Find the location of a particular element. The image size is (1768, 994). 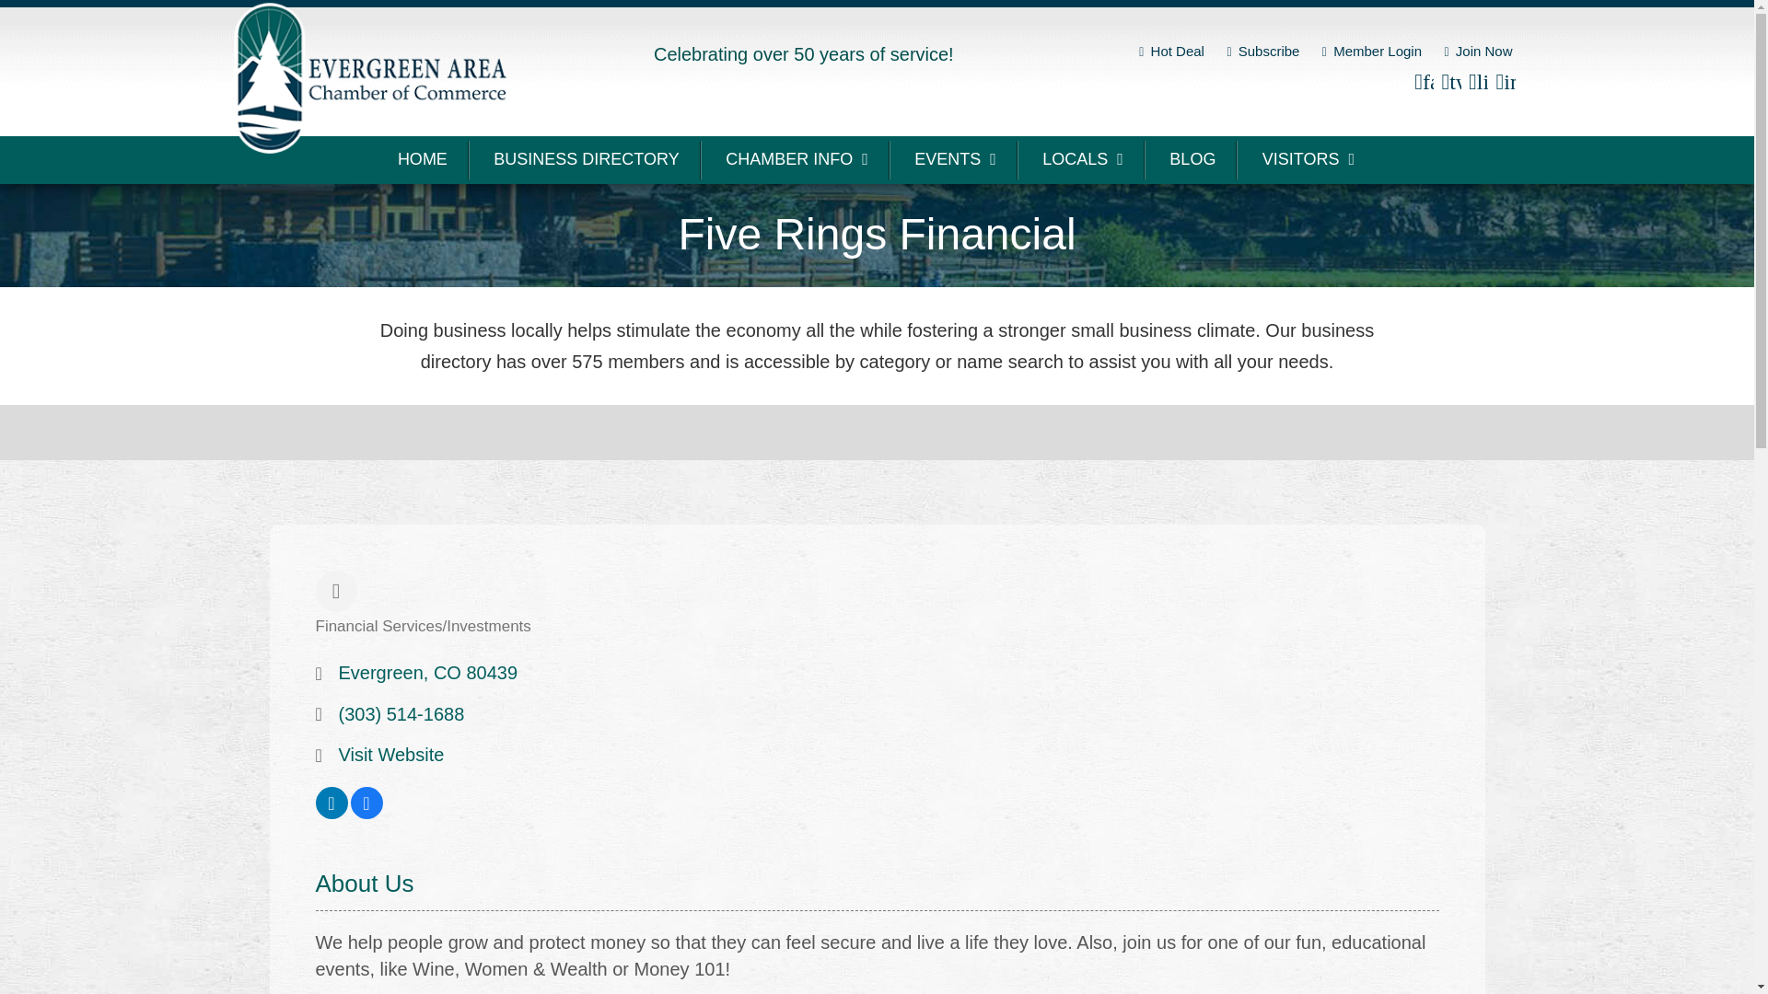

Join Now is located at coordinates (1477, 51).